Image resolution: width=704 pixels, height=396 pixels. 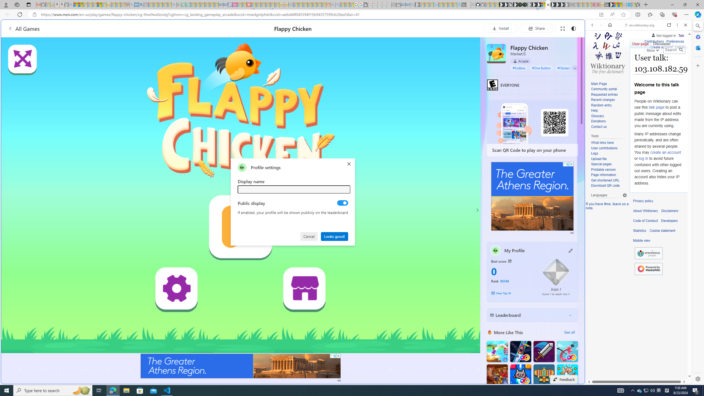 I want to click on All Games, so click(x=103, y=28).